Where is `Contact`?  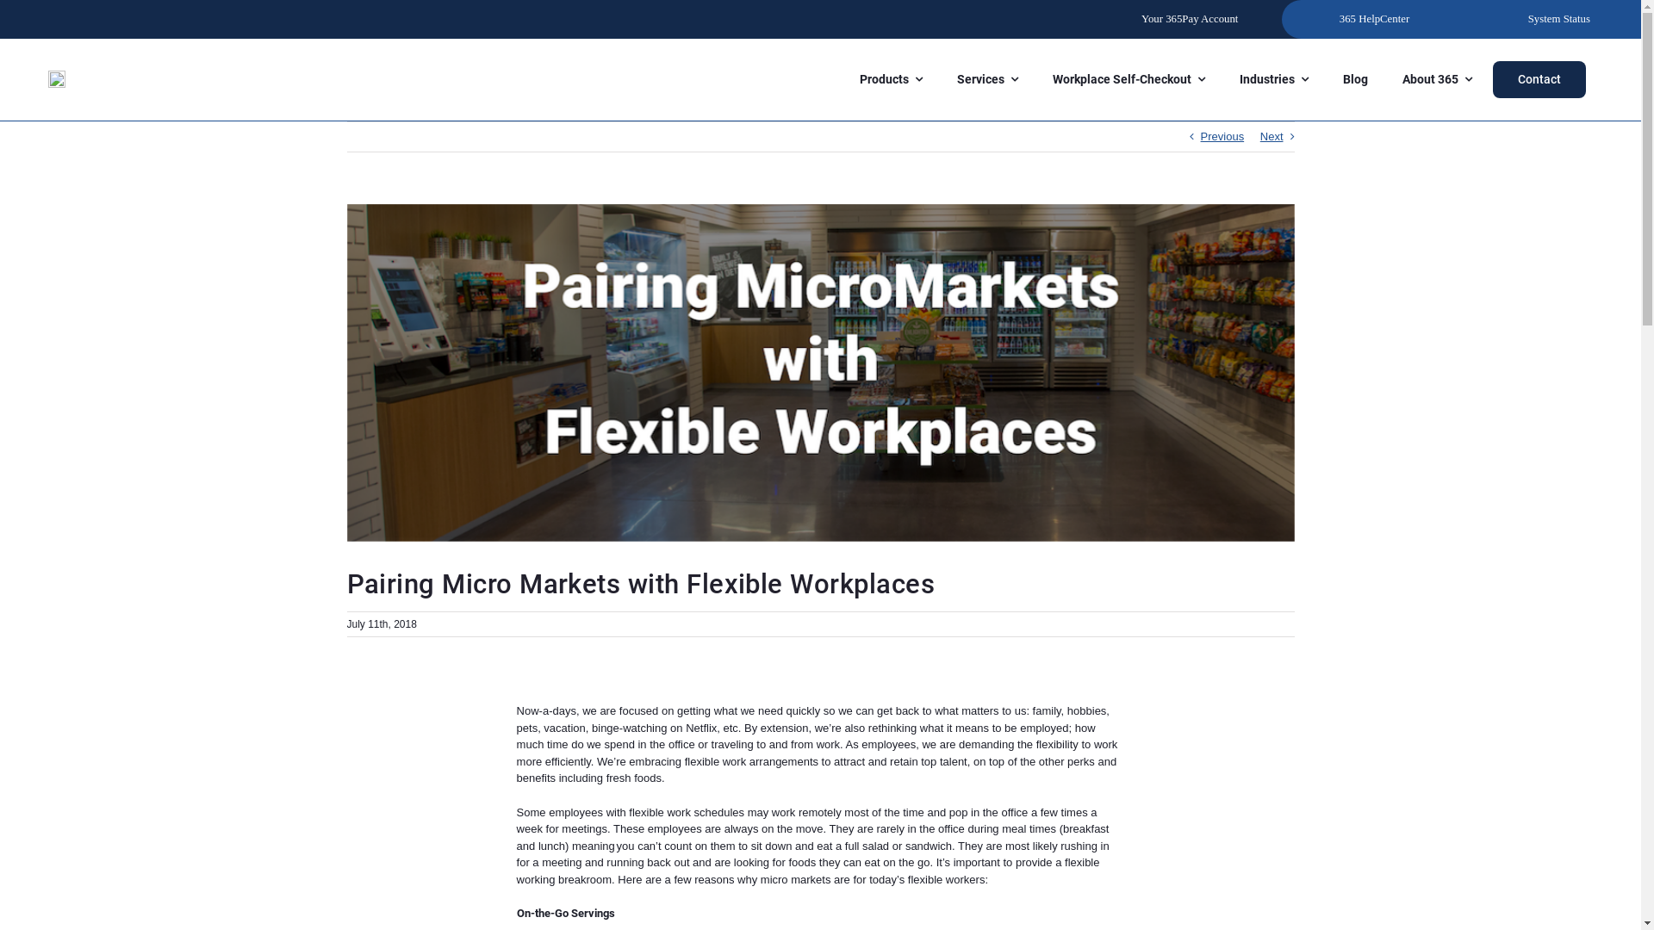
Contact is located at coordinates (1539, 79).